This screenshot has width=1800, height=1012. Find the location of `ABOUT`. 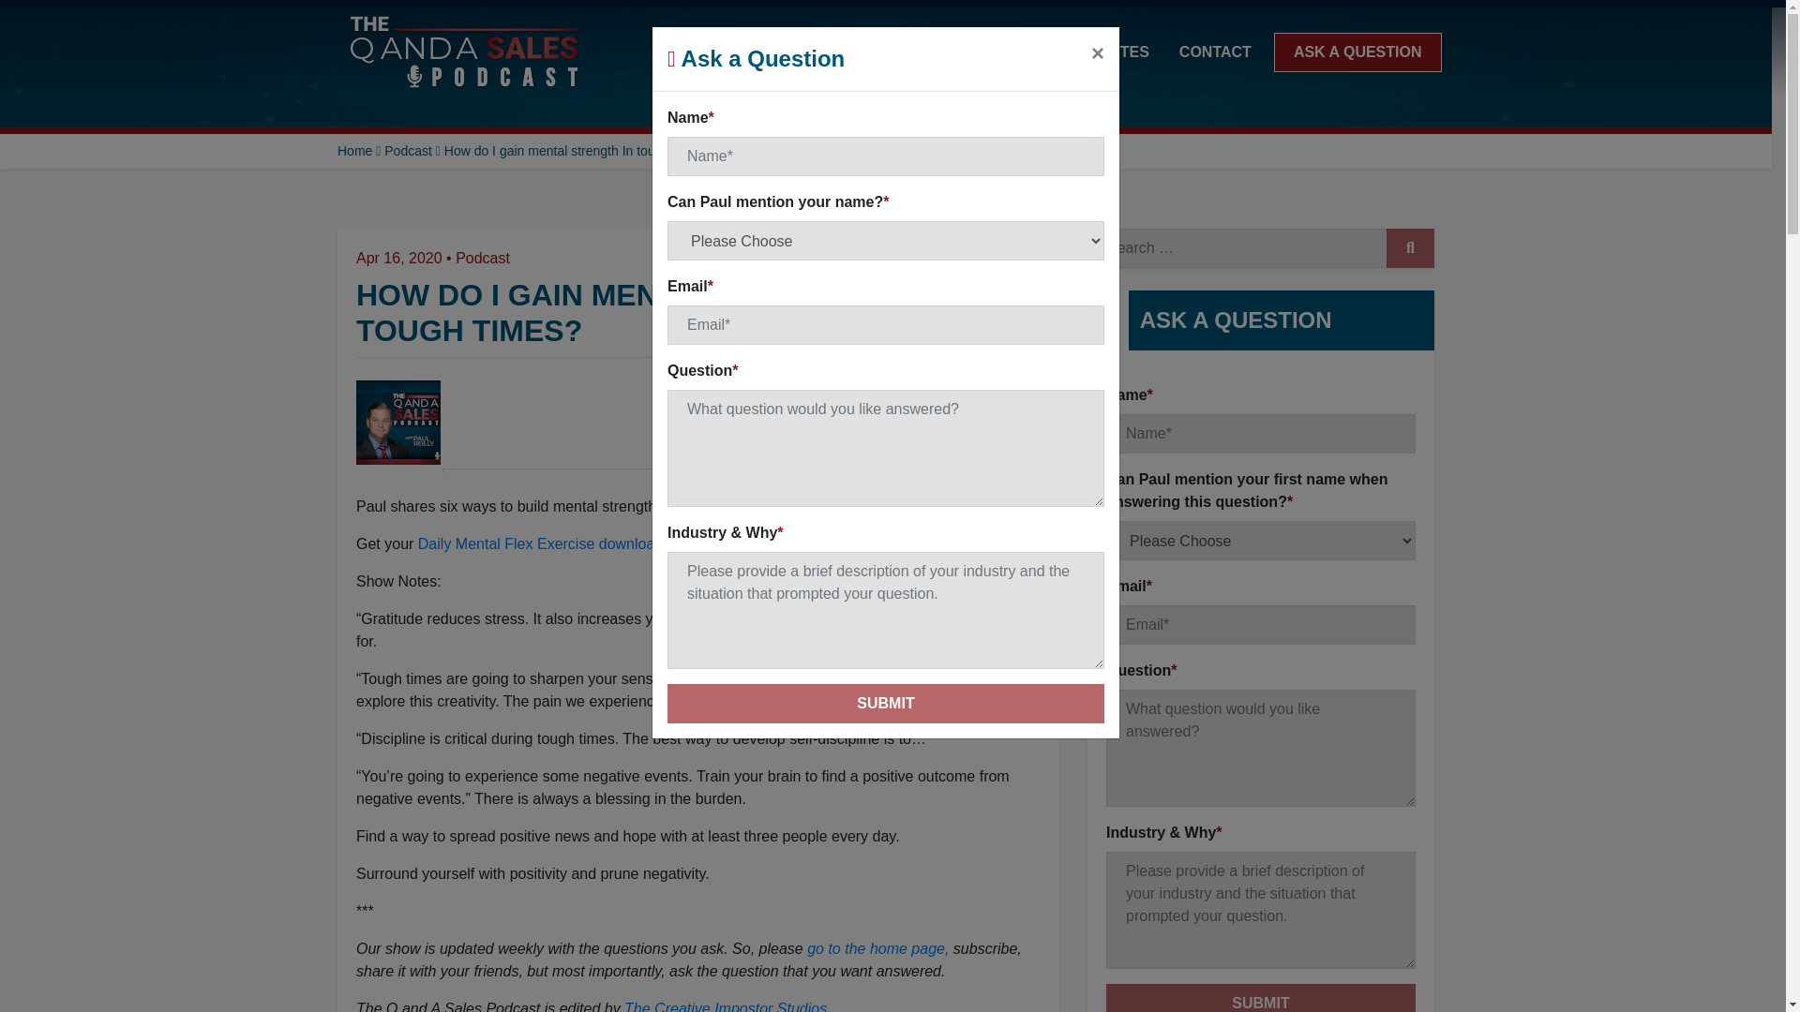

ABOUT is located at coordinates (709, 51).